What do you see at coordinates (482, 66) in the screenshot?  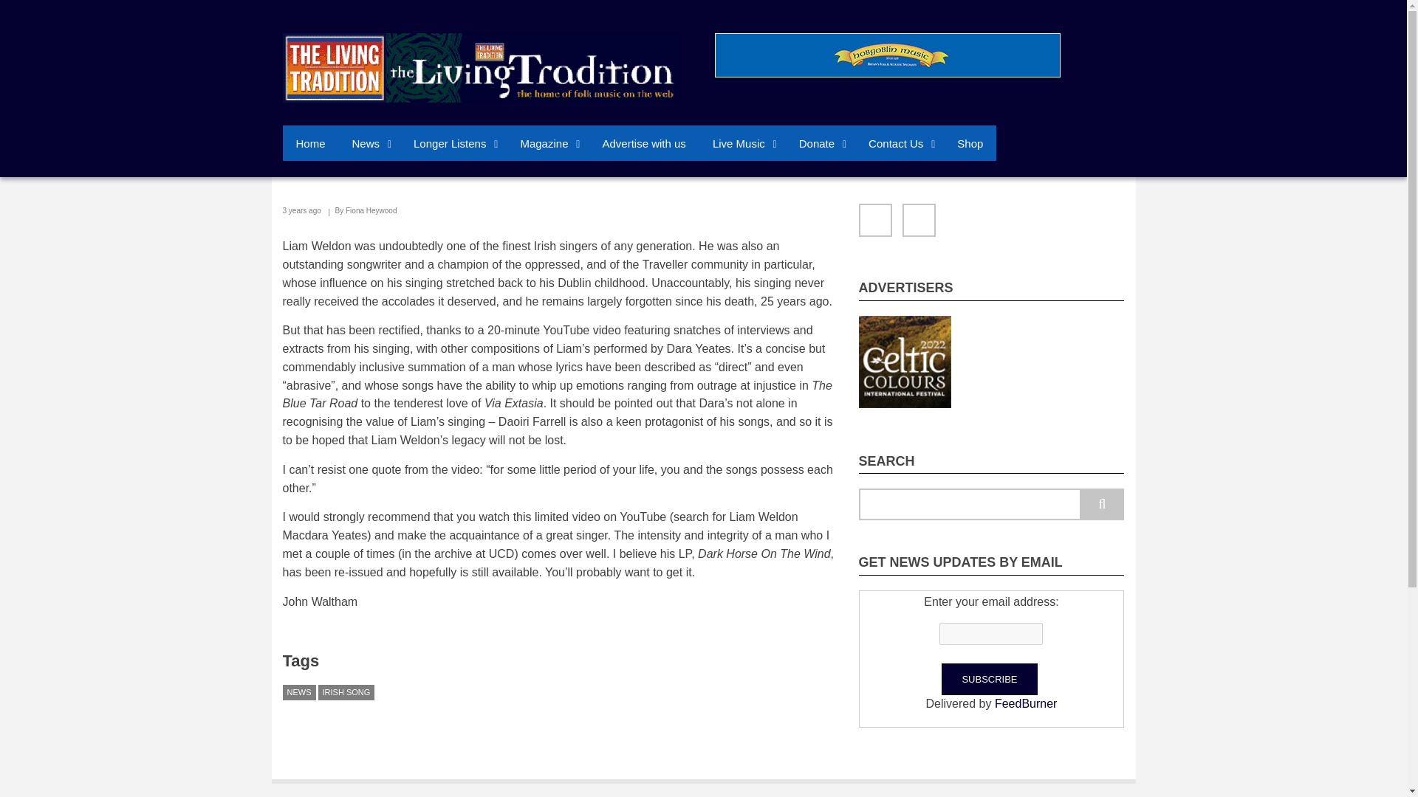 I see `Home` at bounding box center [482, 66].